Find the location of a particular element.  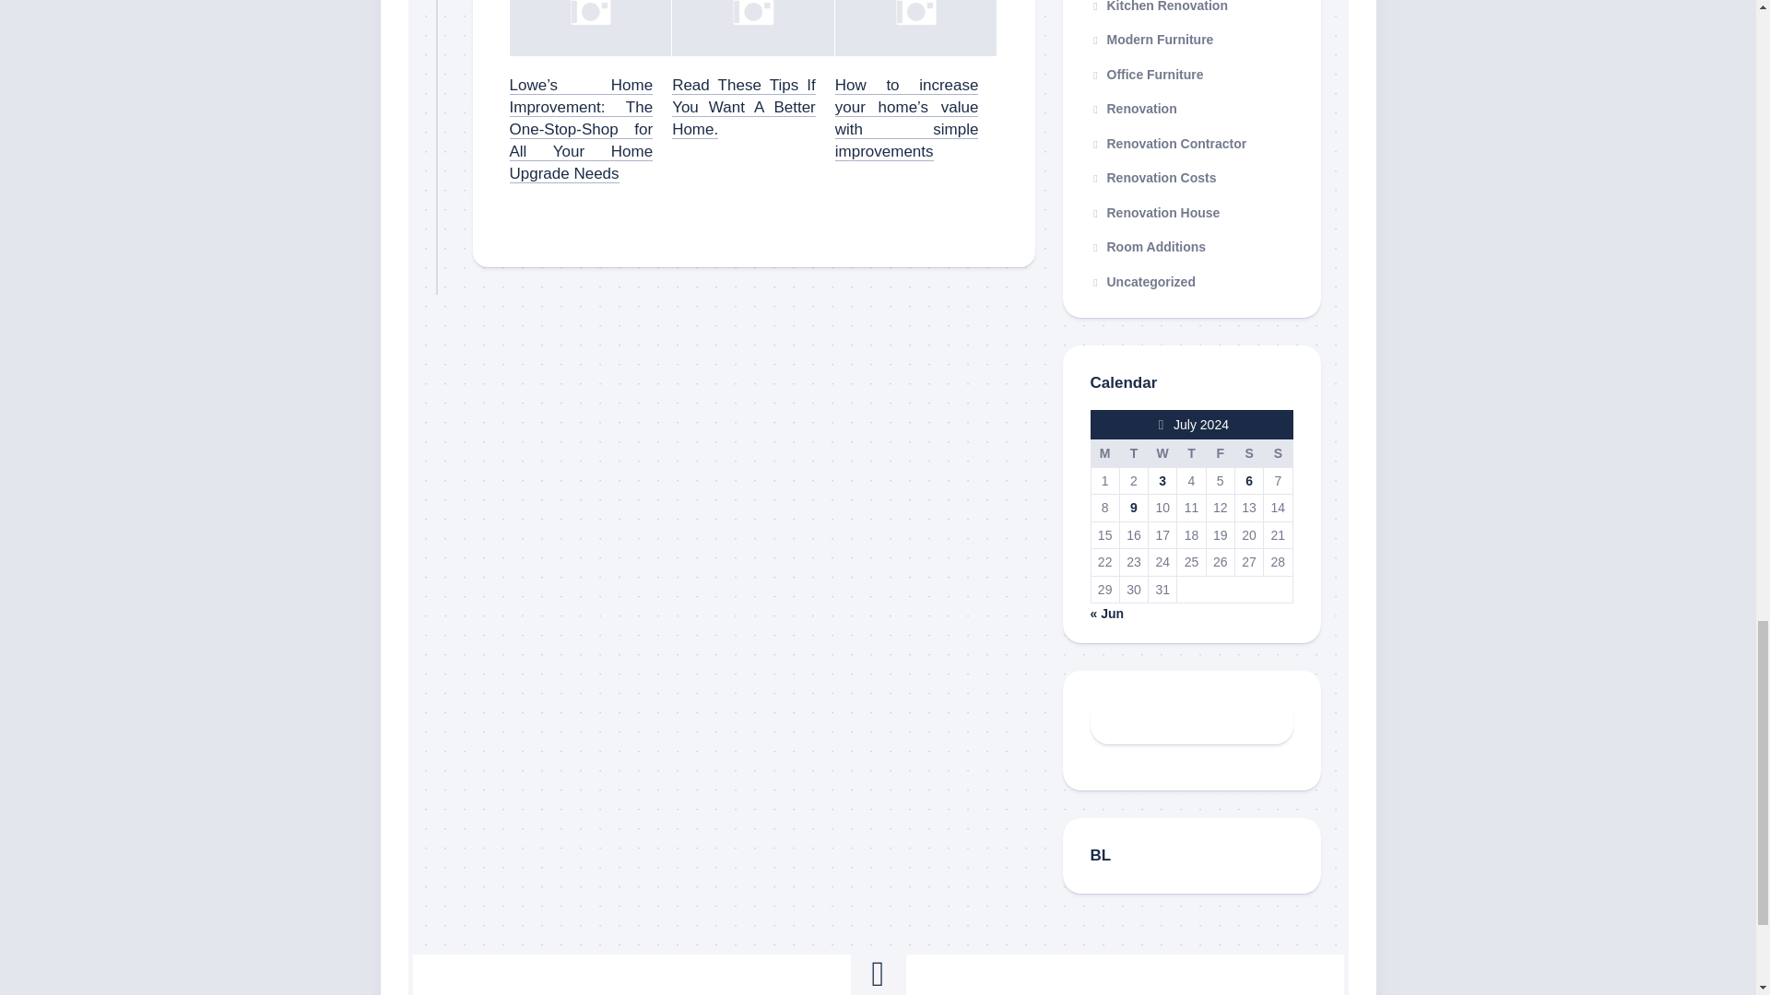

Wednesday is located at coordinates (1162, 453).